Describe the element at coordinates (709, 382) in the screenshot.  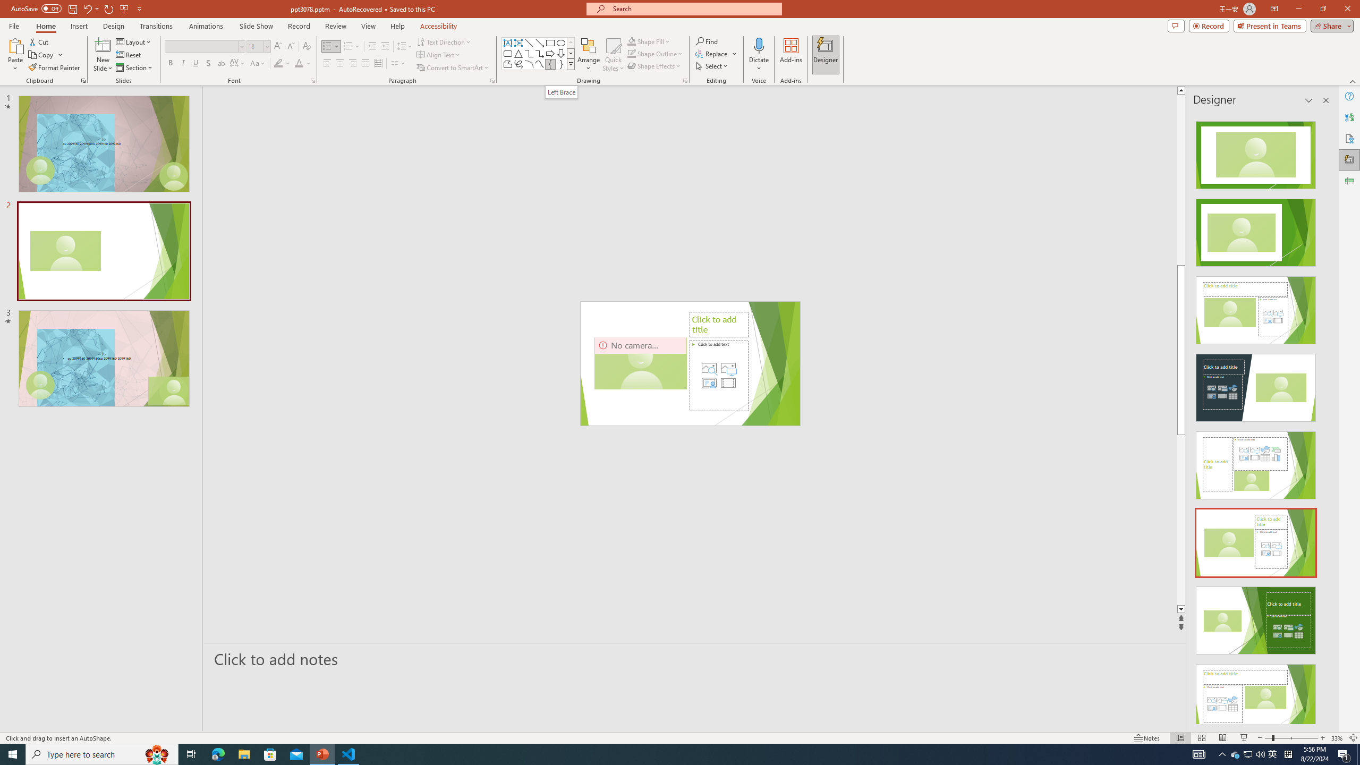
I see `Insert Cameo` at that location.